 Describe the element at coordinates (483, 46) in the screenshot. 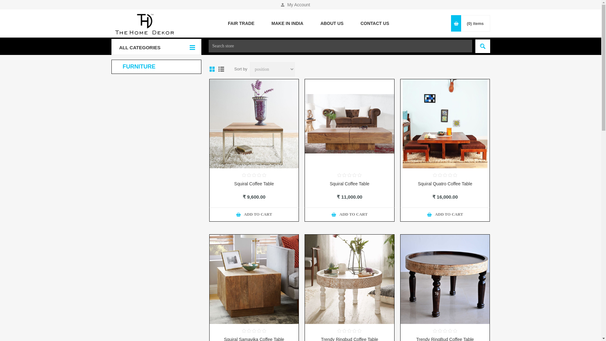

I see `Search` at that location.